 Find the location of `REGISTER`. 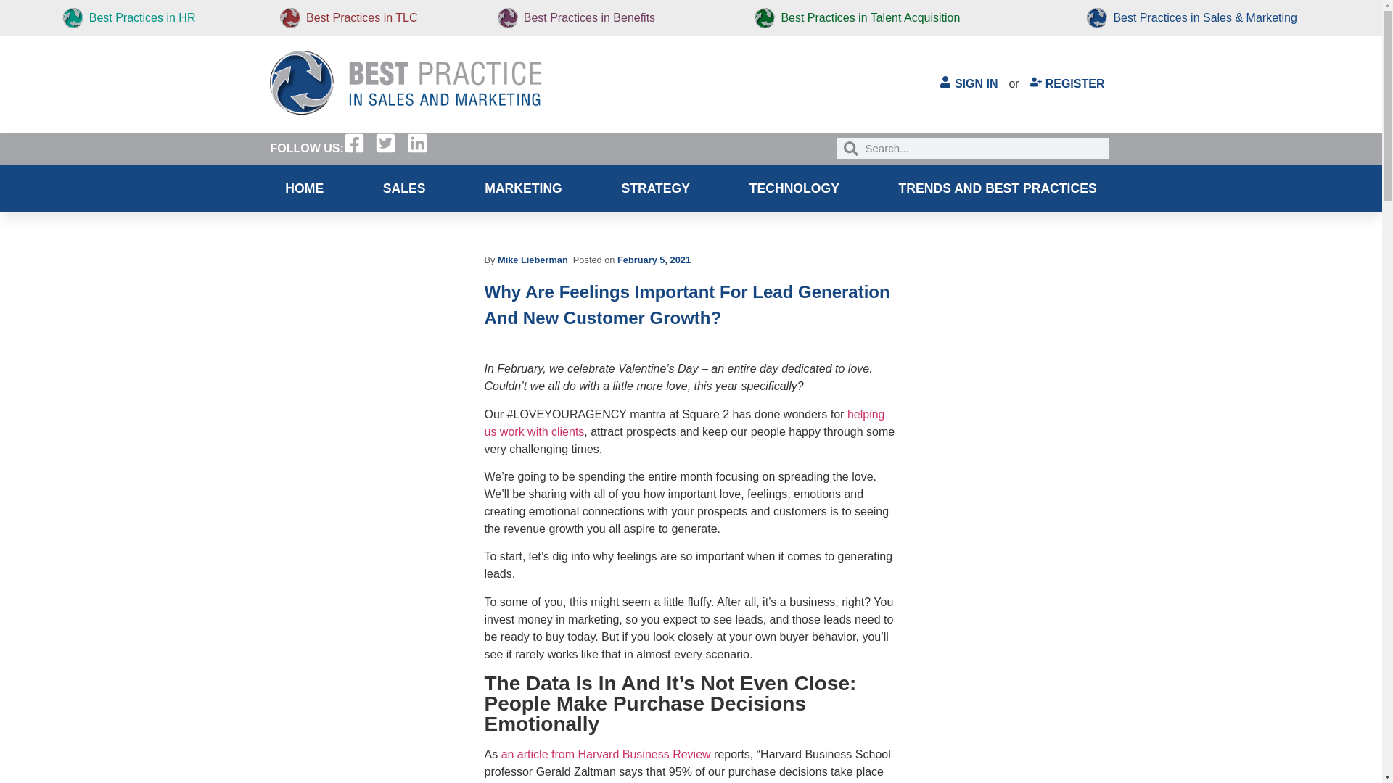

REGISTER is located at coordinates (1067, 84).